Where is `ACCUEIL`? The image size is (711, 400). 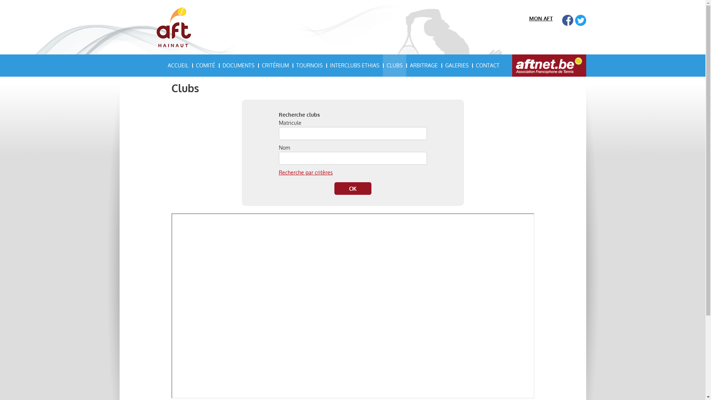 ACCUEIL is located at coordinates (178, 66).